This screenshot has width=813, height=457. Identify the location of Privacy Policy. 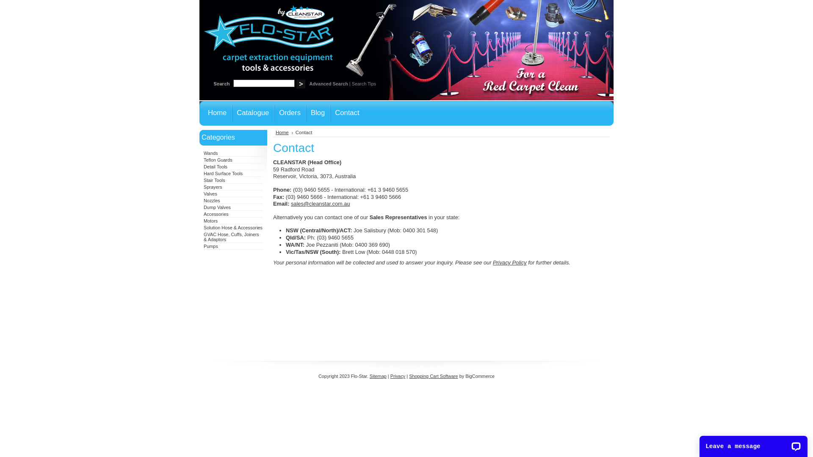
(510, 262).